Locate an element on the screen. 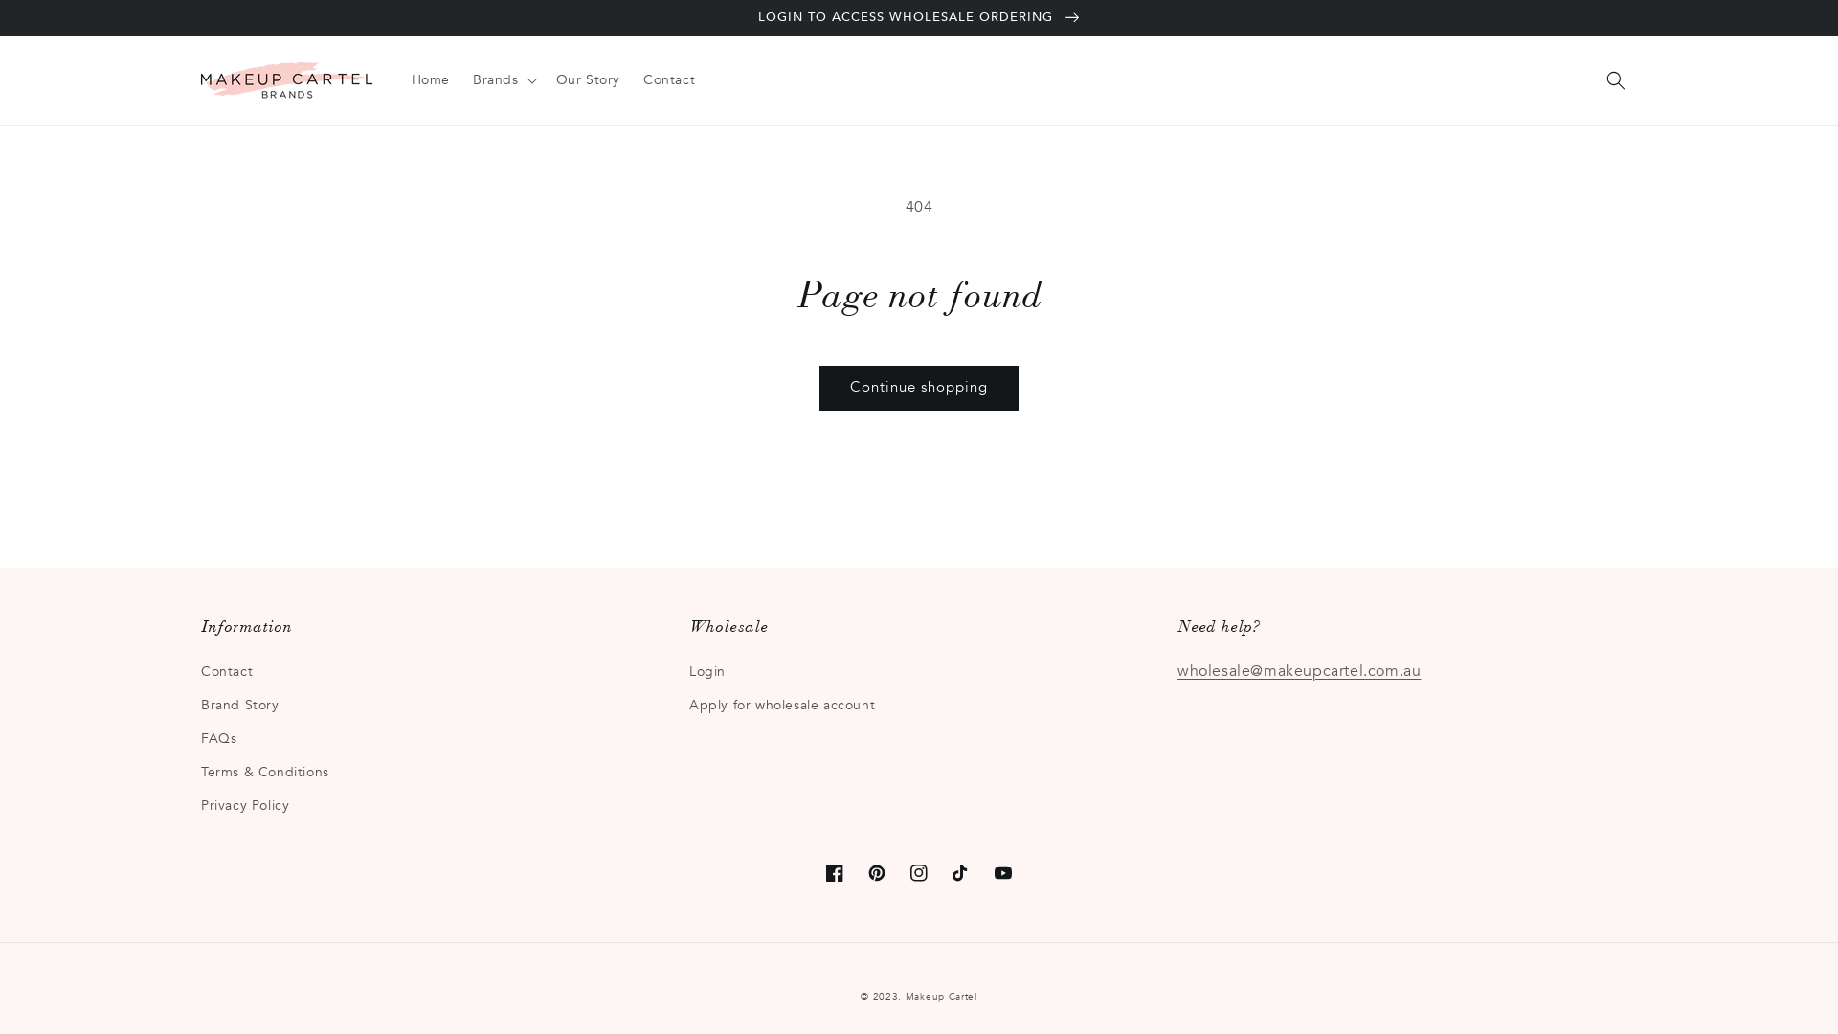  Continue shopping is located at coordinates (919, 389).